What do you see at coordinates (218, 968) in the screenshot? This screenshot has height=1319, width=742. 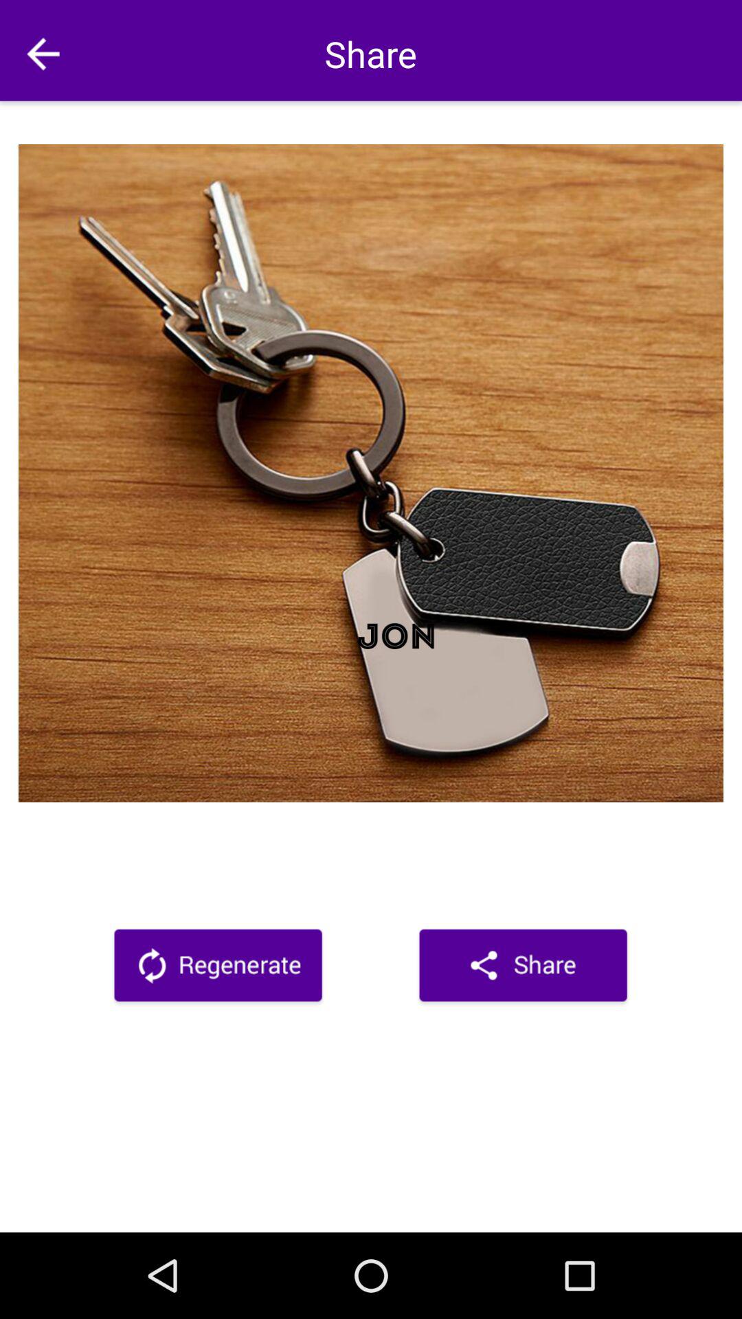 I see `tap the icon at the bottom left corner` at bounding box center [218, 968].